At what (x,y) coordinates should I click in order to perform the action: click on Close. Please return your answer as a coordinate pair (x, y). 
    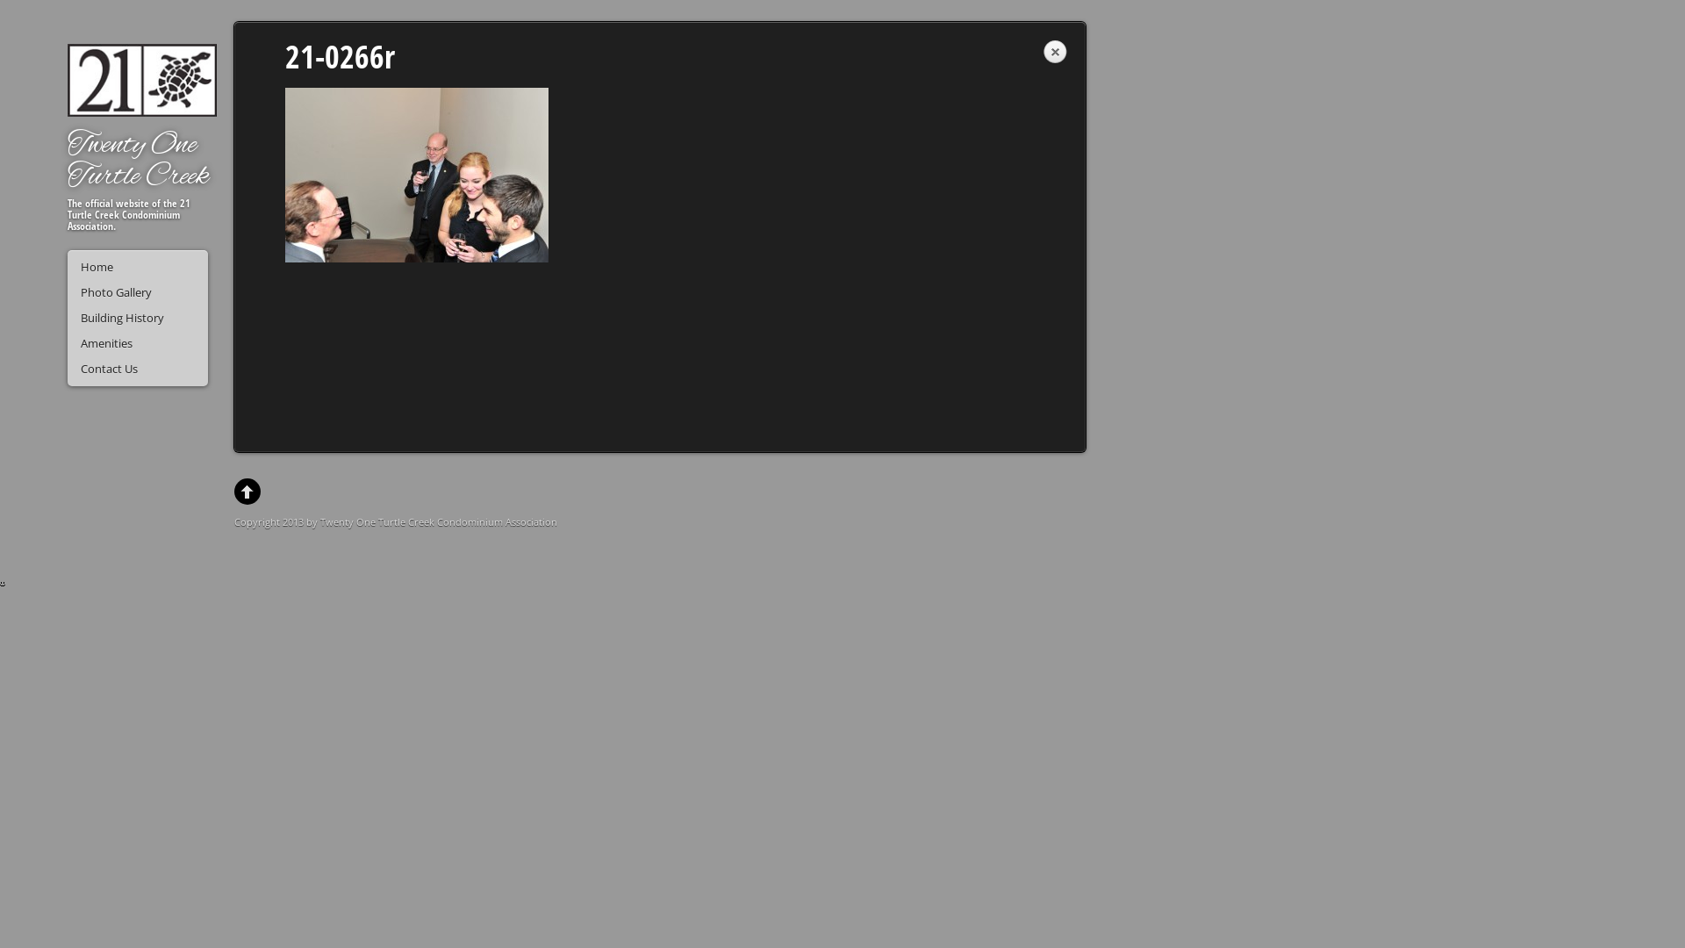
    Looking at the image, I should click on (1055, 53).